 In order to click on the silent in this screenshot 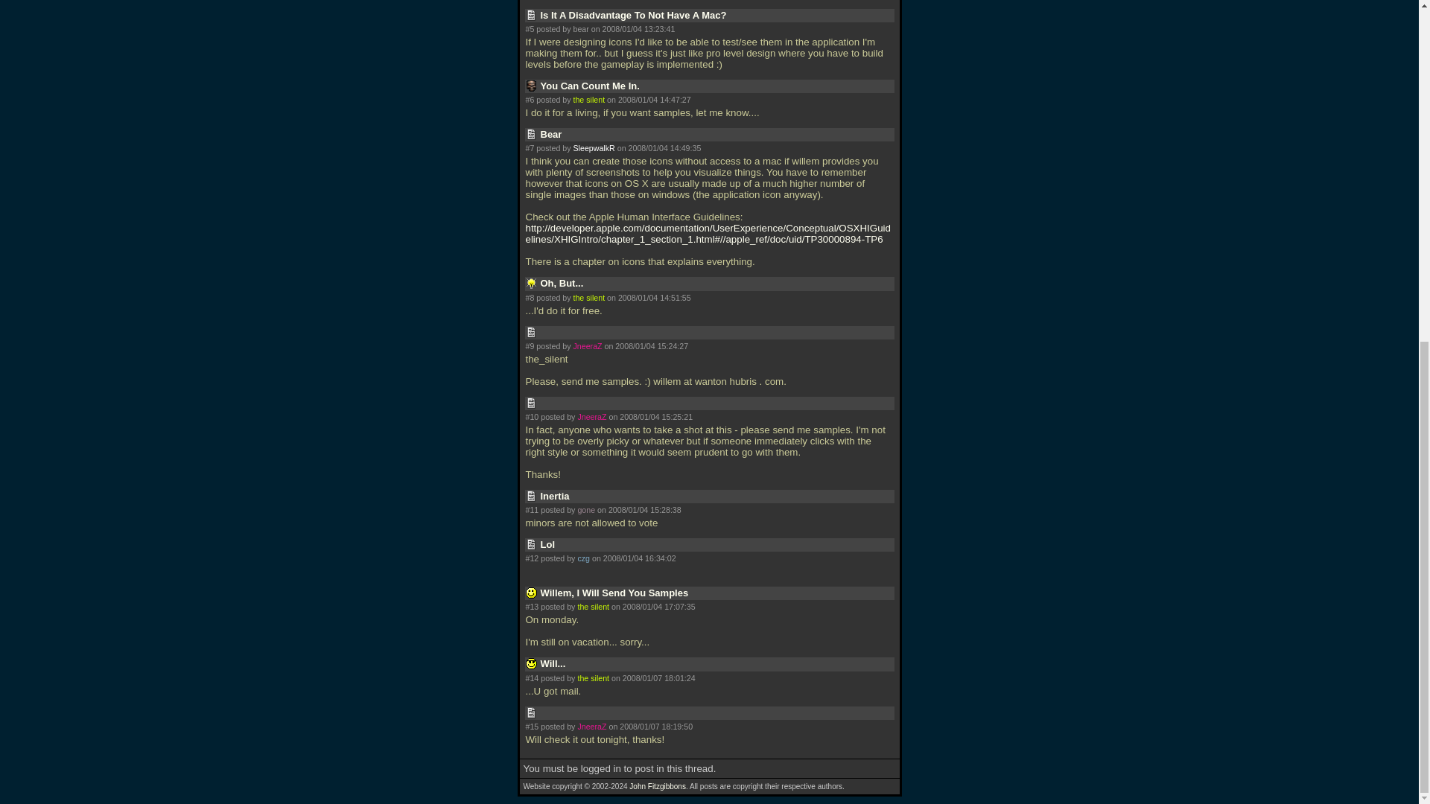, I will do `click(588, 100)`.